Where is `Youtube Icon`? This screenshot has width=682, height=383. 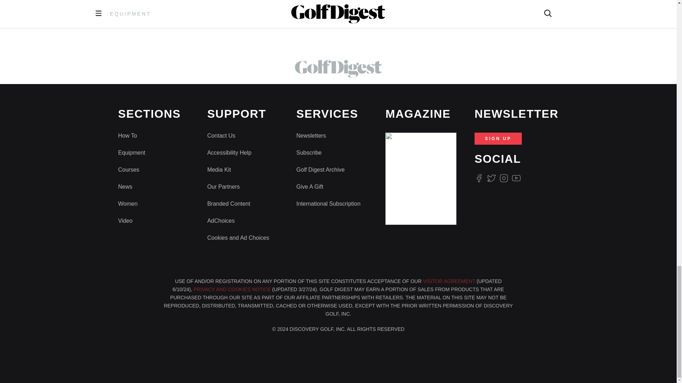 Youtube Icon is located at coordinates (516, 178).